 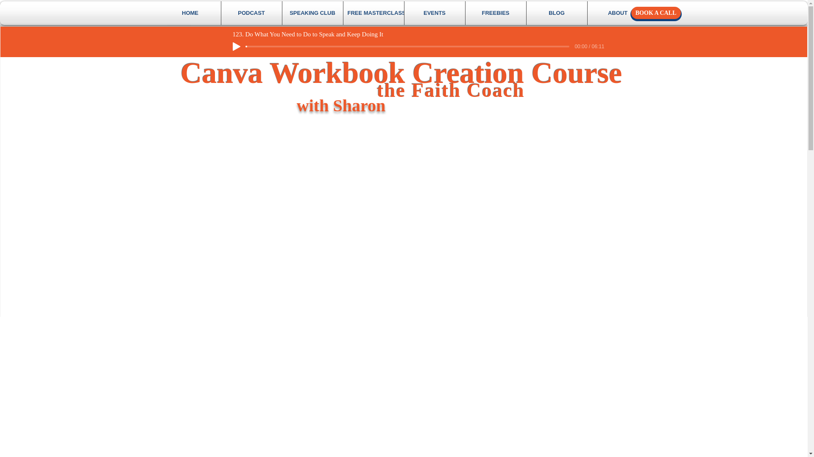 What do you see at coordinates (435, 13) in the screenshot?
I see `EVENTS` at bounding box center [435, 13].